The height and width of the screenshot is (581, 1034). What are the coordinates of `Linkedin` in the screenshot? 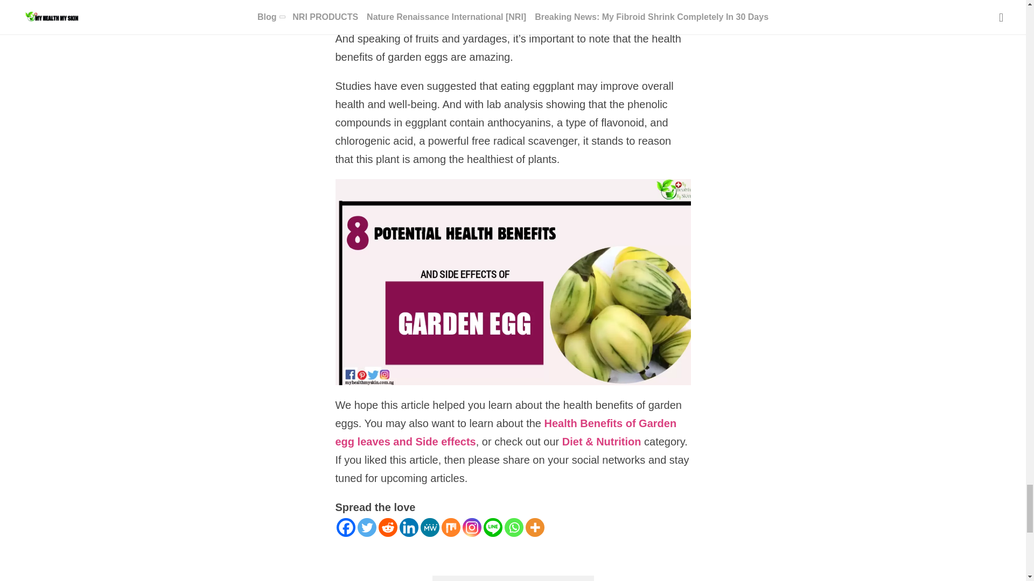 It's located at (409, 527).